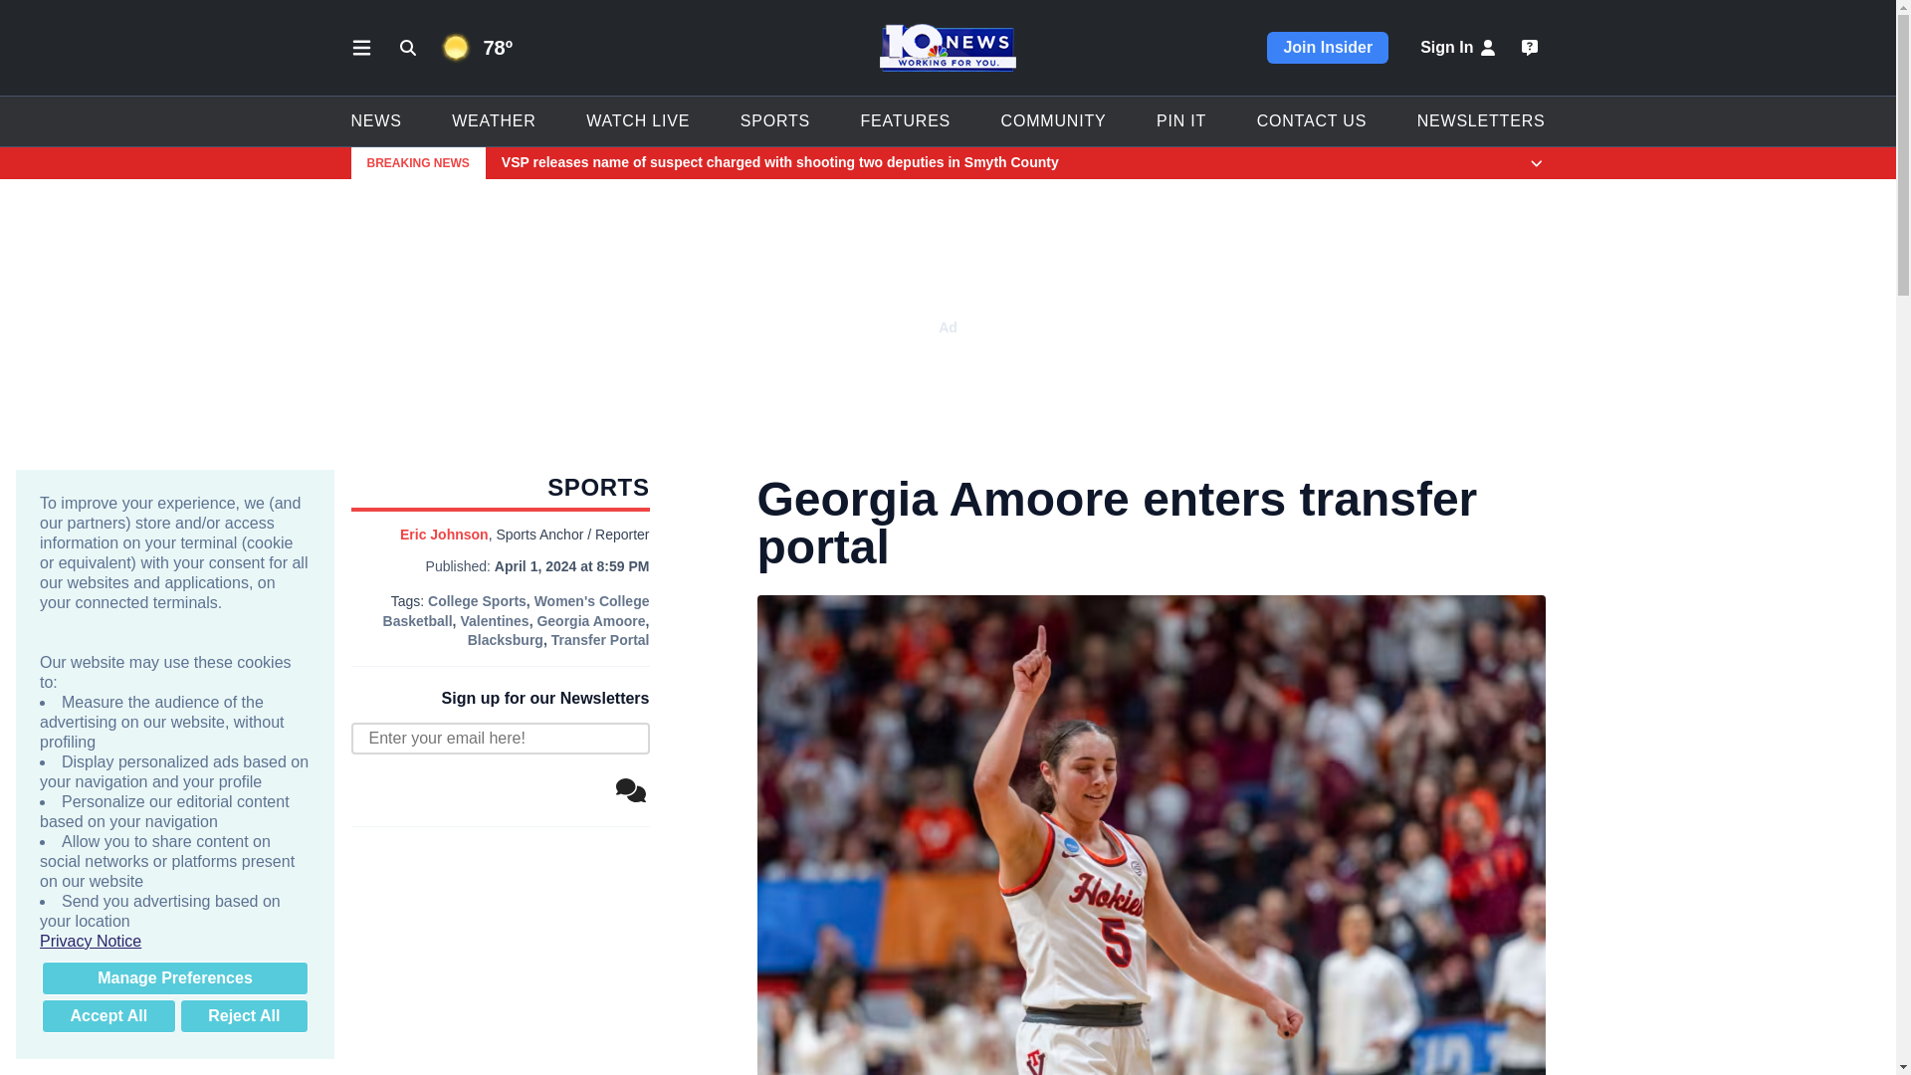 Image resolution: width=1911 pixels, height=1075 pixels. I want to click on Sign In, so click(1459, 48).